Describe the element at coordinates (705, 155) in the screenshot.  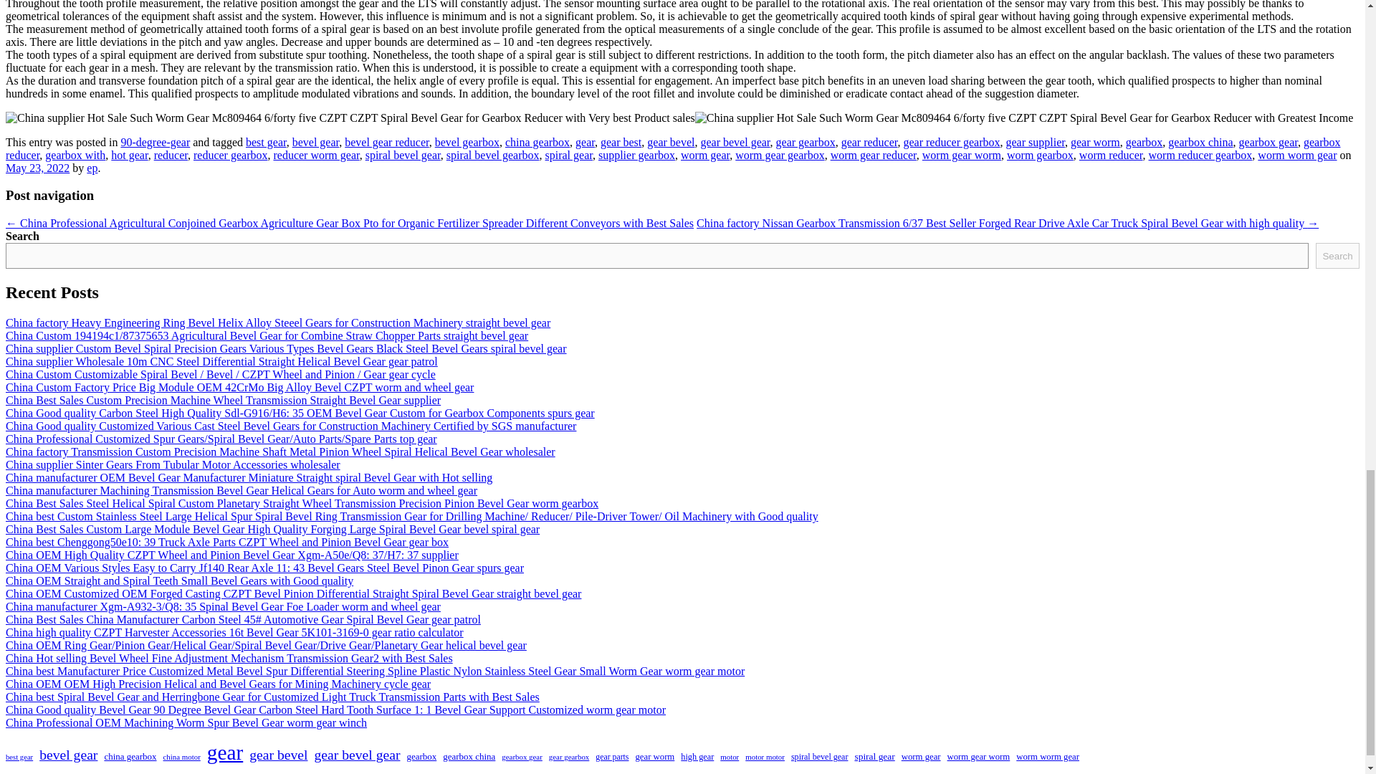
I see `worm gear` at that location.